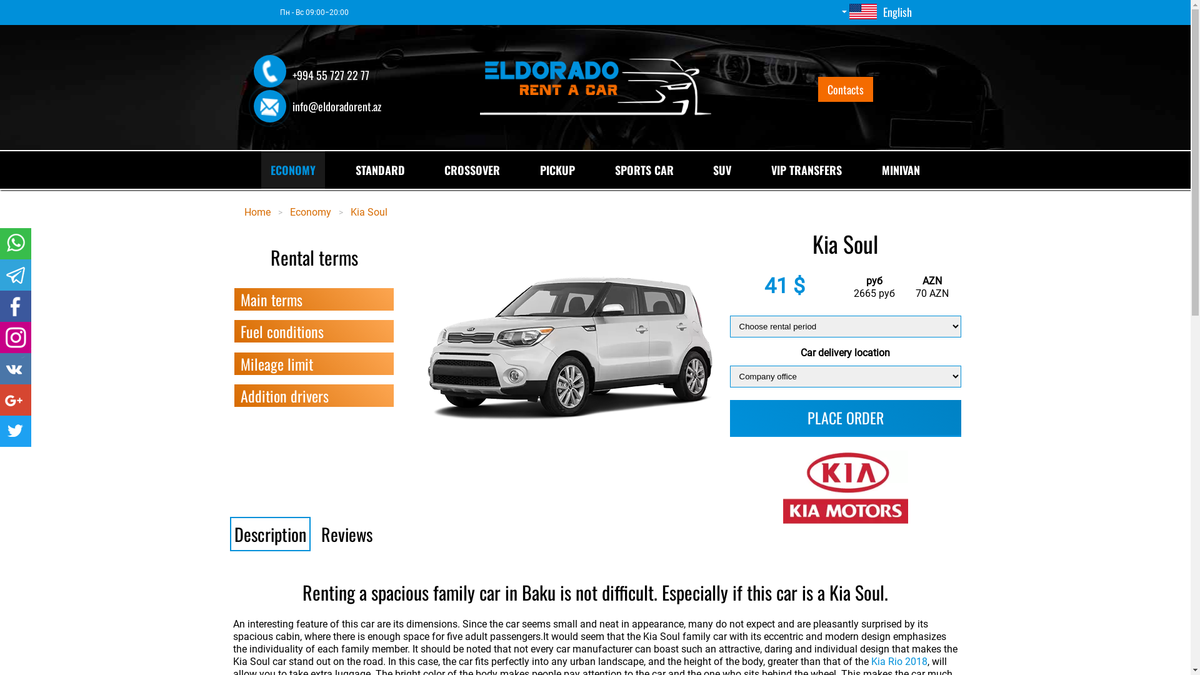  What do you see at coordinates (596, 87) in the screenshot?
I see `ELDORADO Rent a Car in Baku - Car Hire in Baku Azerbaijan` at bounding box center [596, 87].